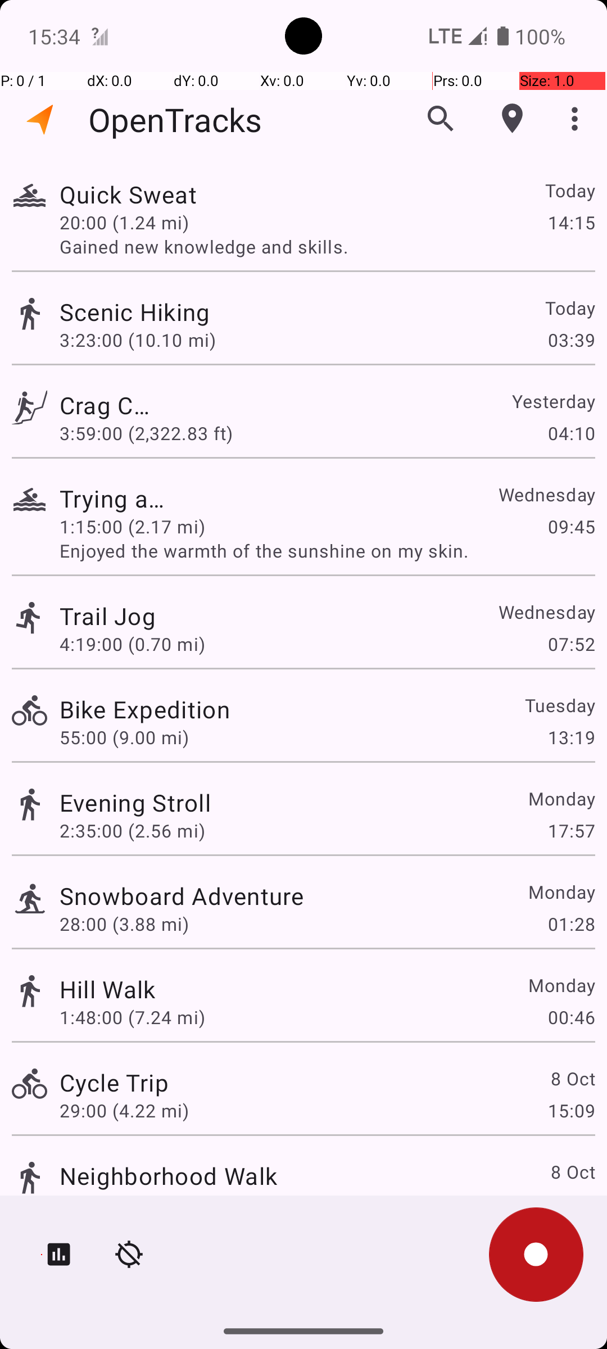 The height and width of the screenshot is (1349, 607). Describe the element at coordinates (146, 433) in the screenshot. I see `3:59:00 (2,322.83 ft)` at that location.